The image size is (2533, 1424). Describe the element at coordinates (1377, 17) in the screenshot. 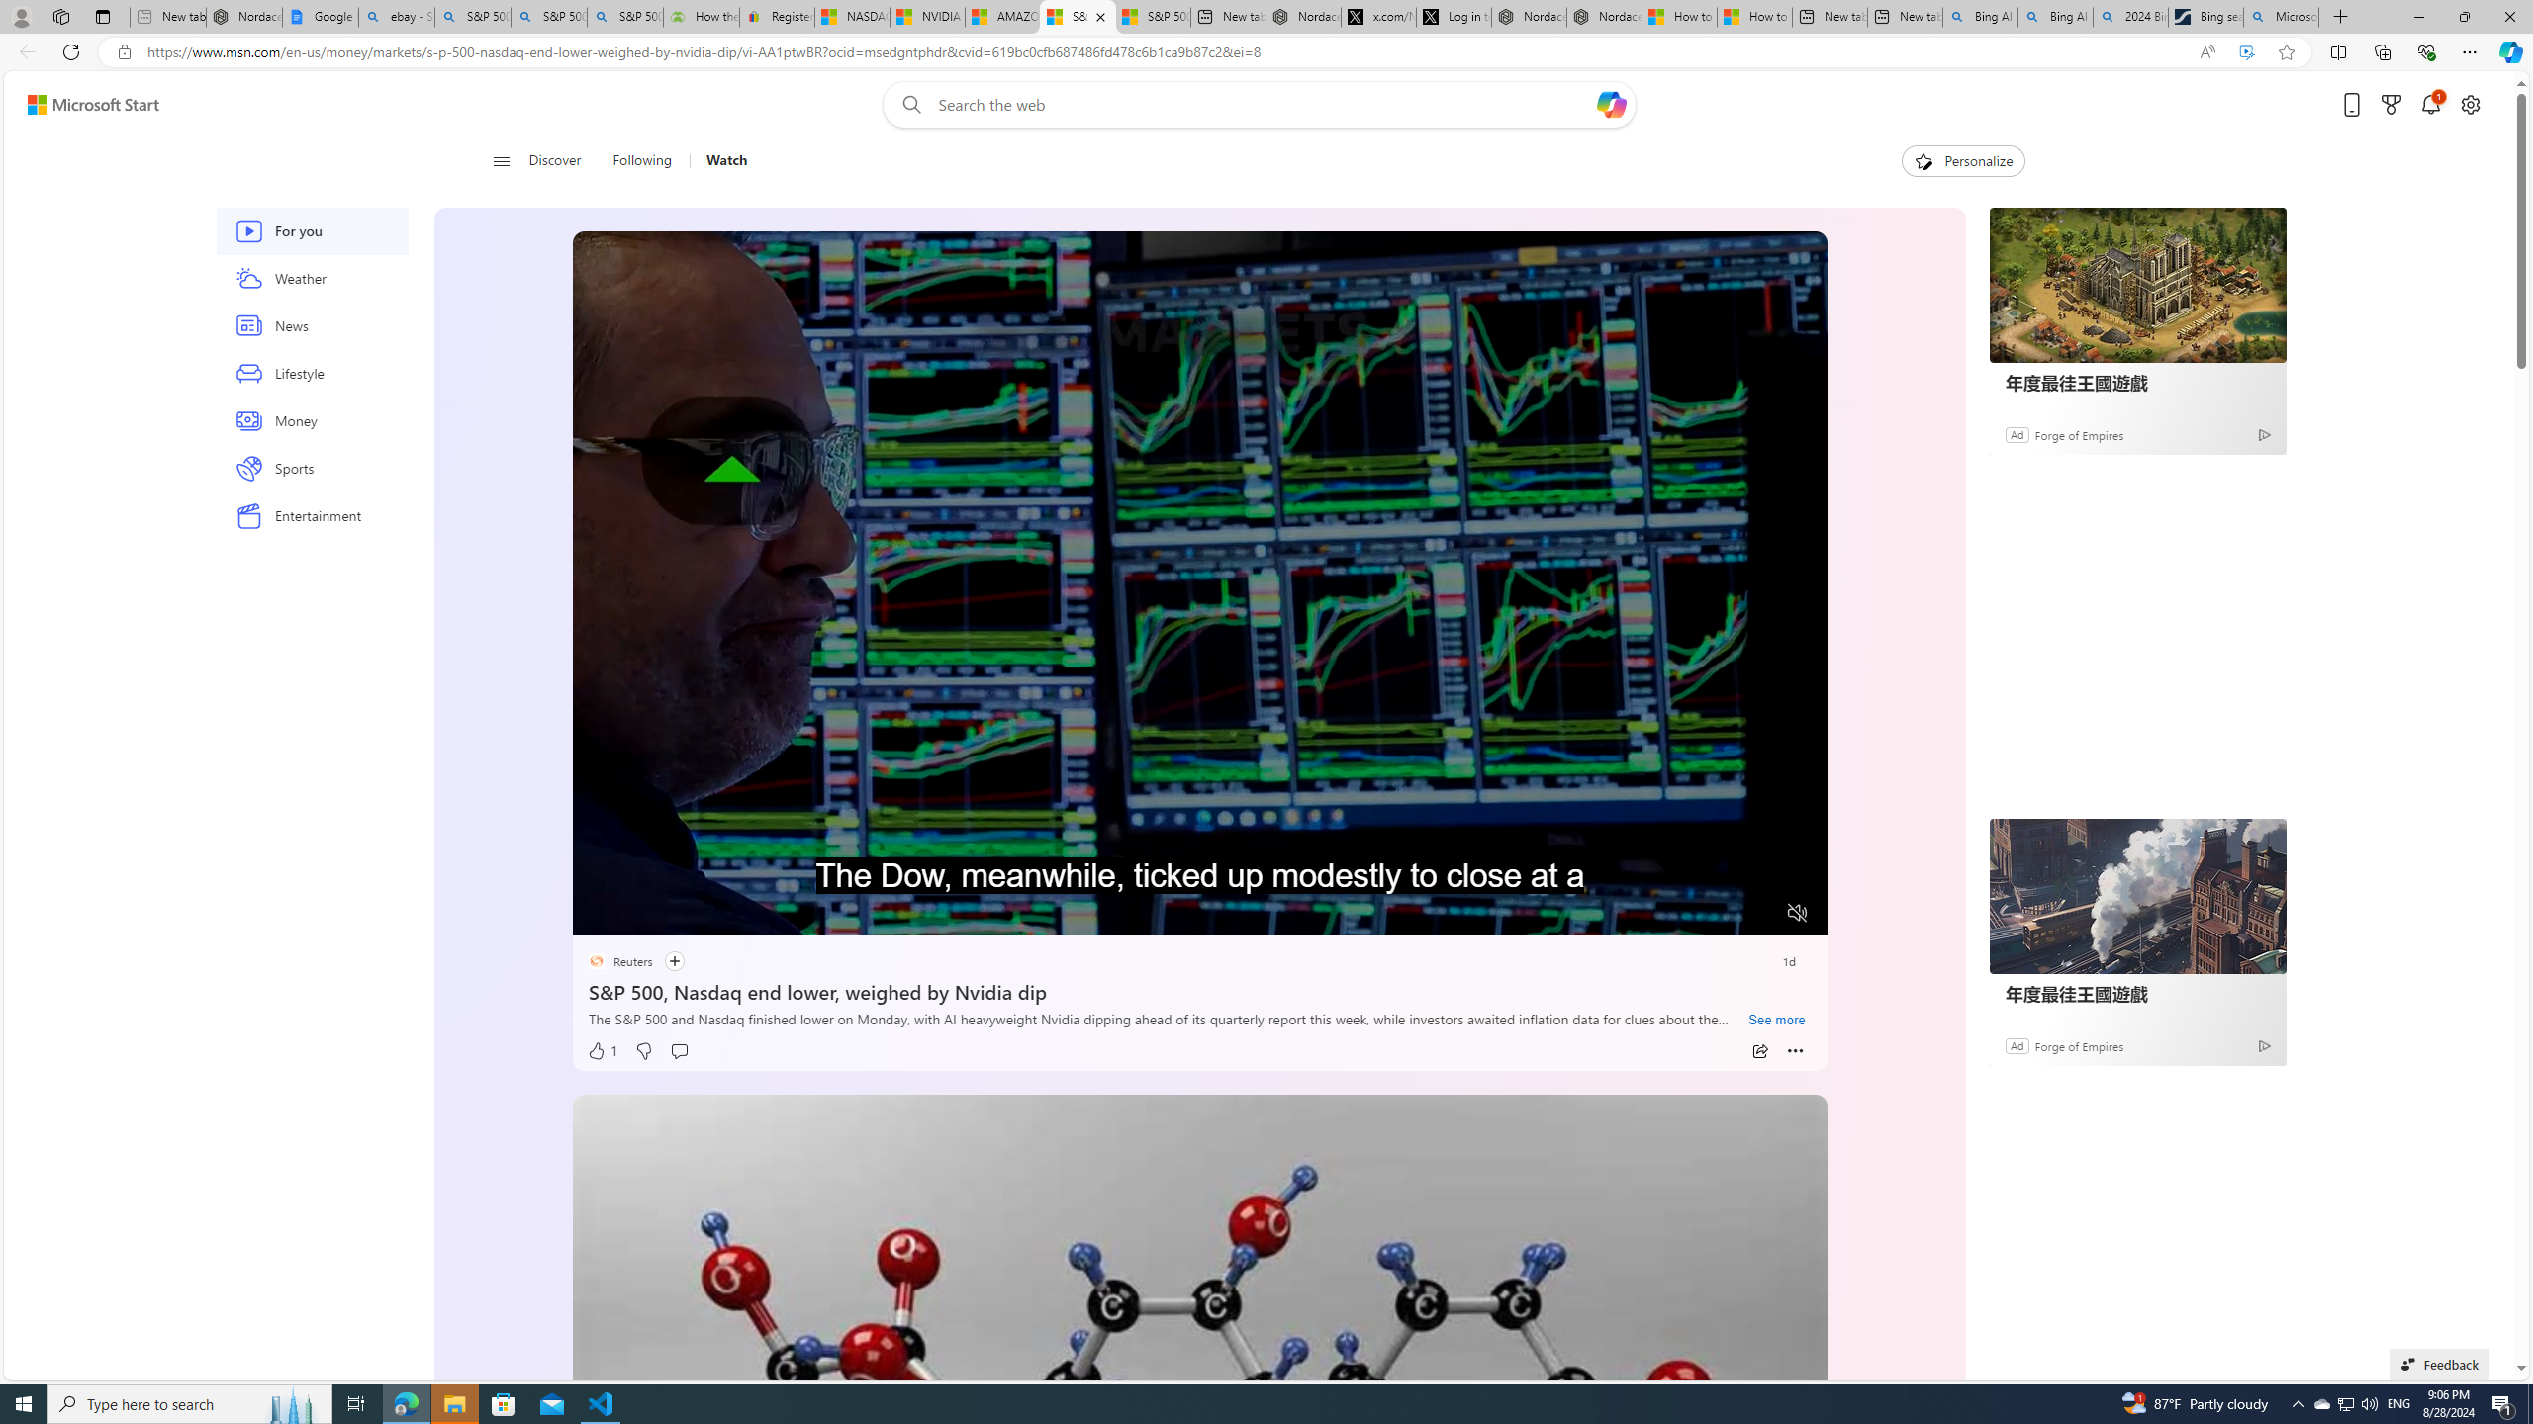

I see `x.com/NordaceOfficial` at that location.